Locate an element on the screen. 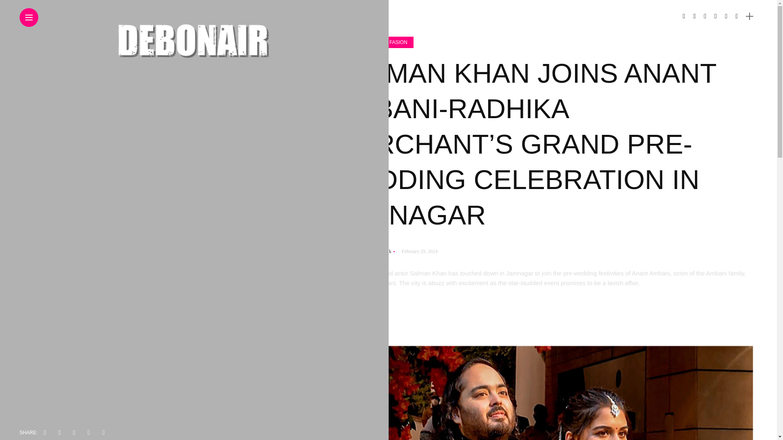 Image resolution: width=783 pixels, height=440 pixels. Editorial Desk is located at coordinates (375, 251).